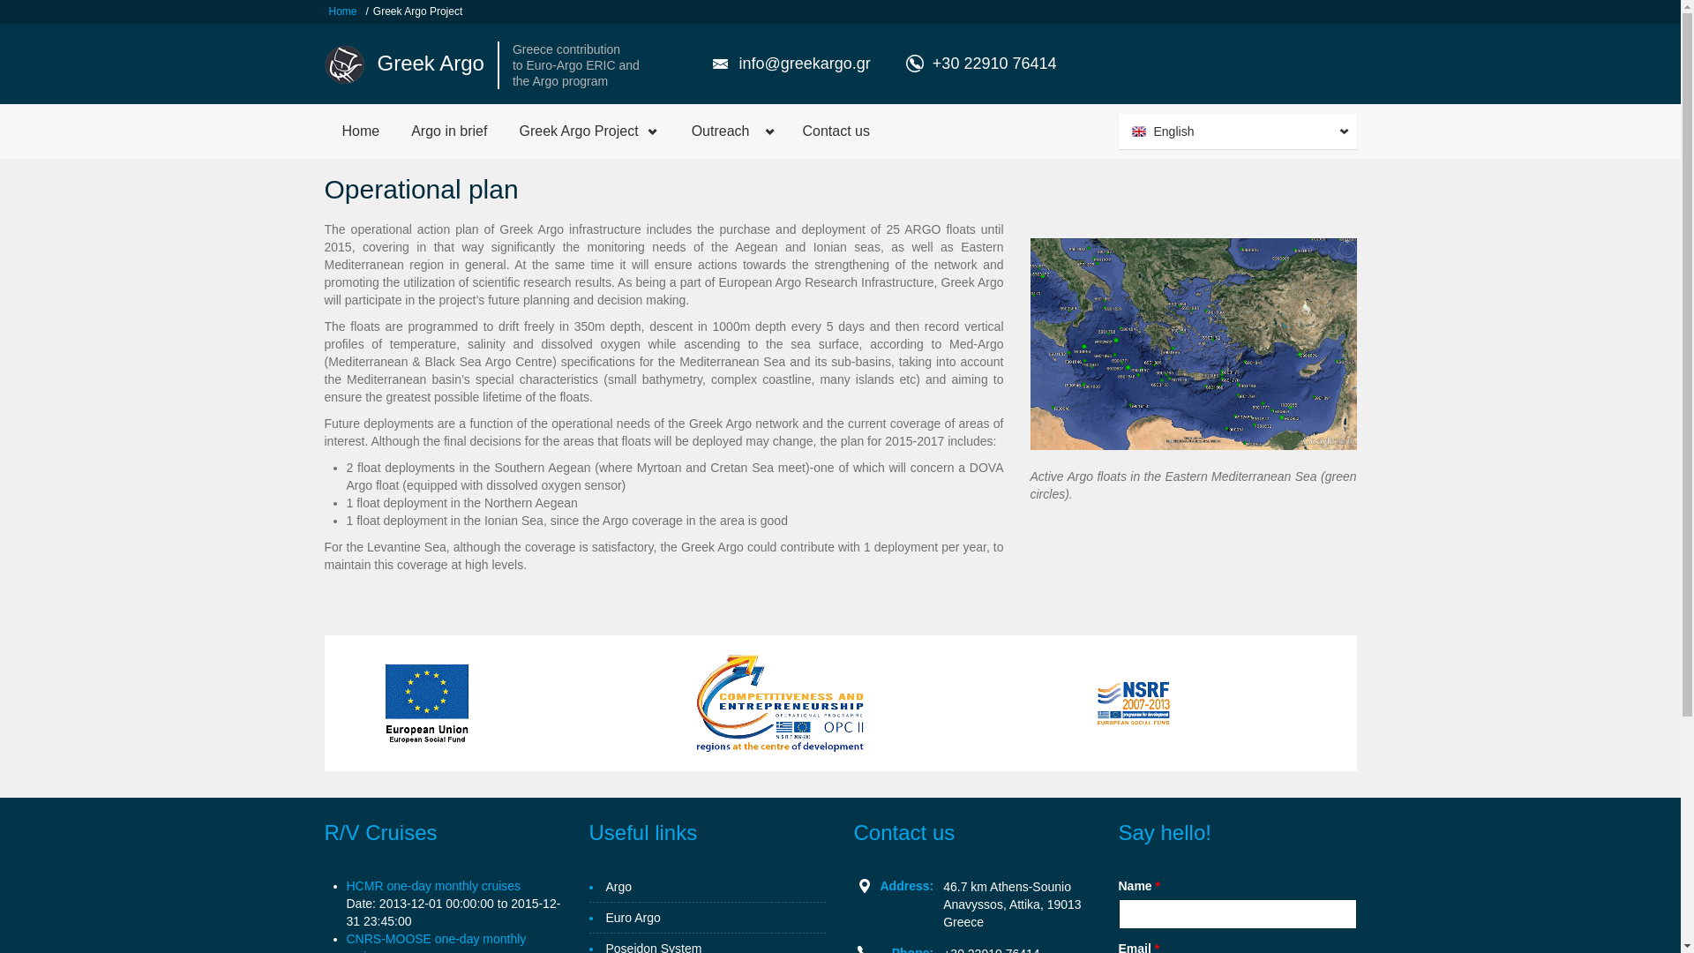 The width and height of the screenshot is (1694, 953). What do you see at coordinates (632, 918) in the screenshot?
I see `Euro Argo` at bounding box center [632, 918].